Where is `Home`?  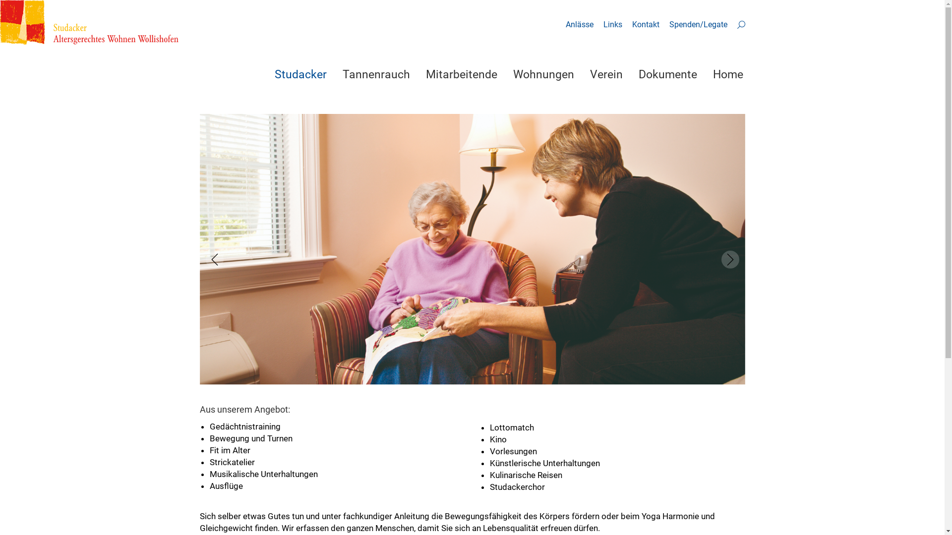 Home is located at coordinates (728, 74).